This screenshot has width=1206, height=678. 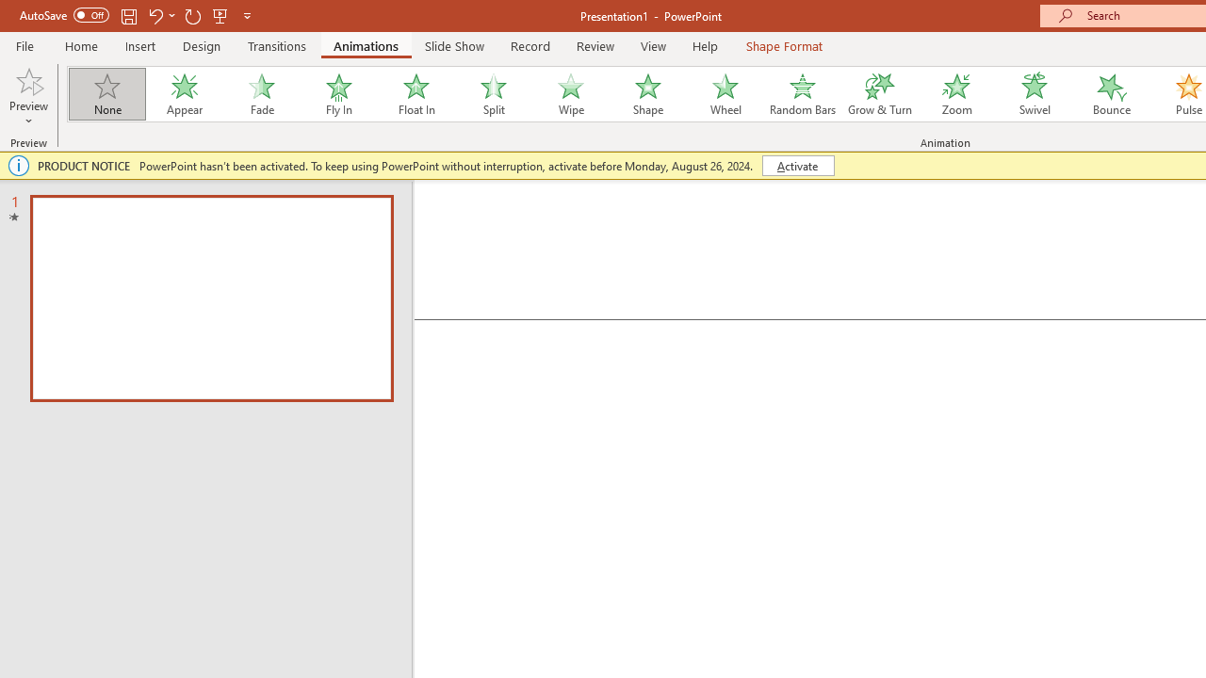 I want to click on Grow & Turn, so click(x=880, y=94).